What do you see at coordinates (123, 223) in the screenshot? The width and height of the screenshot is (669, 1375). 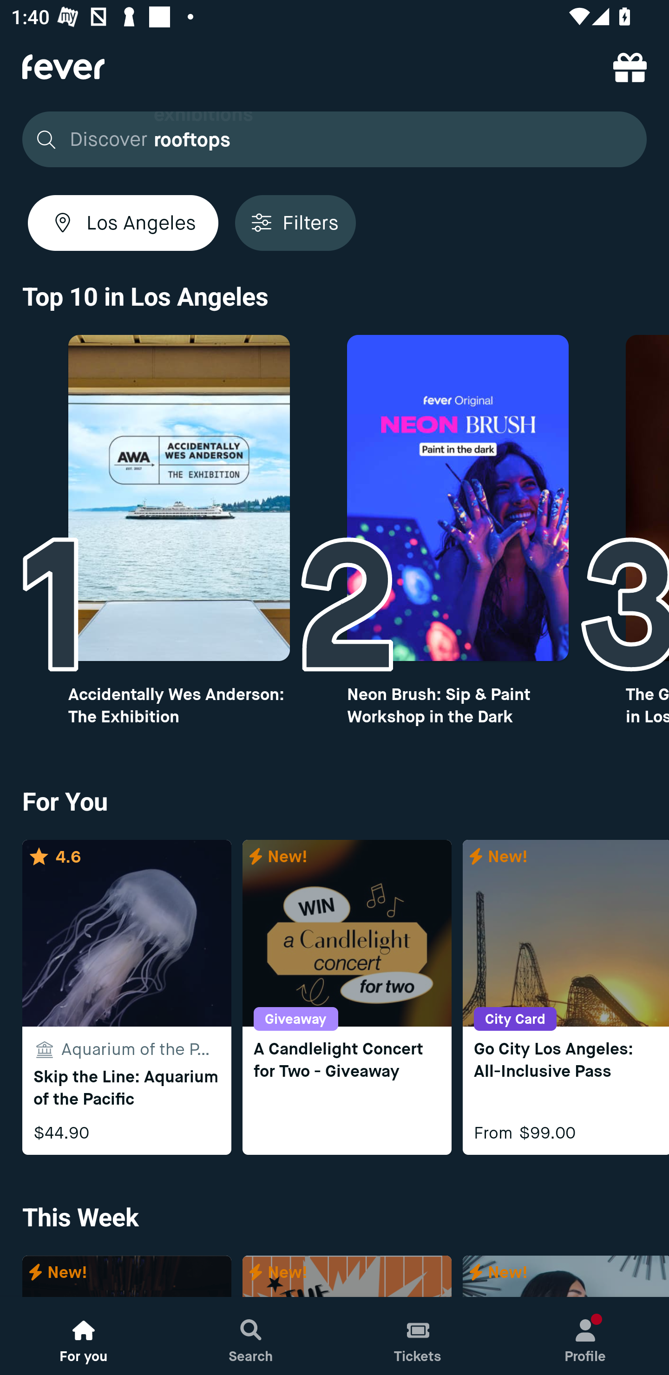 I see `Los Angeles` at bounding box center [123, 223].